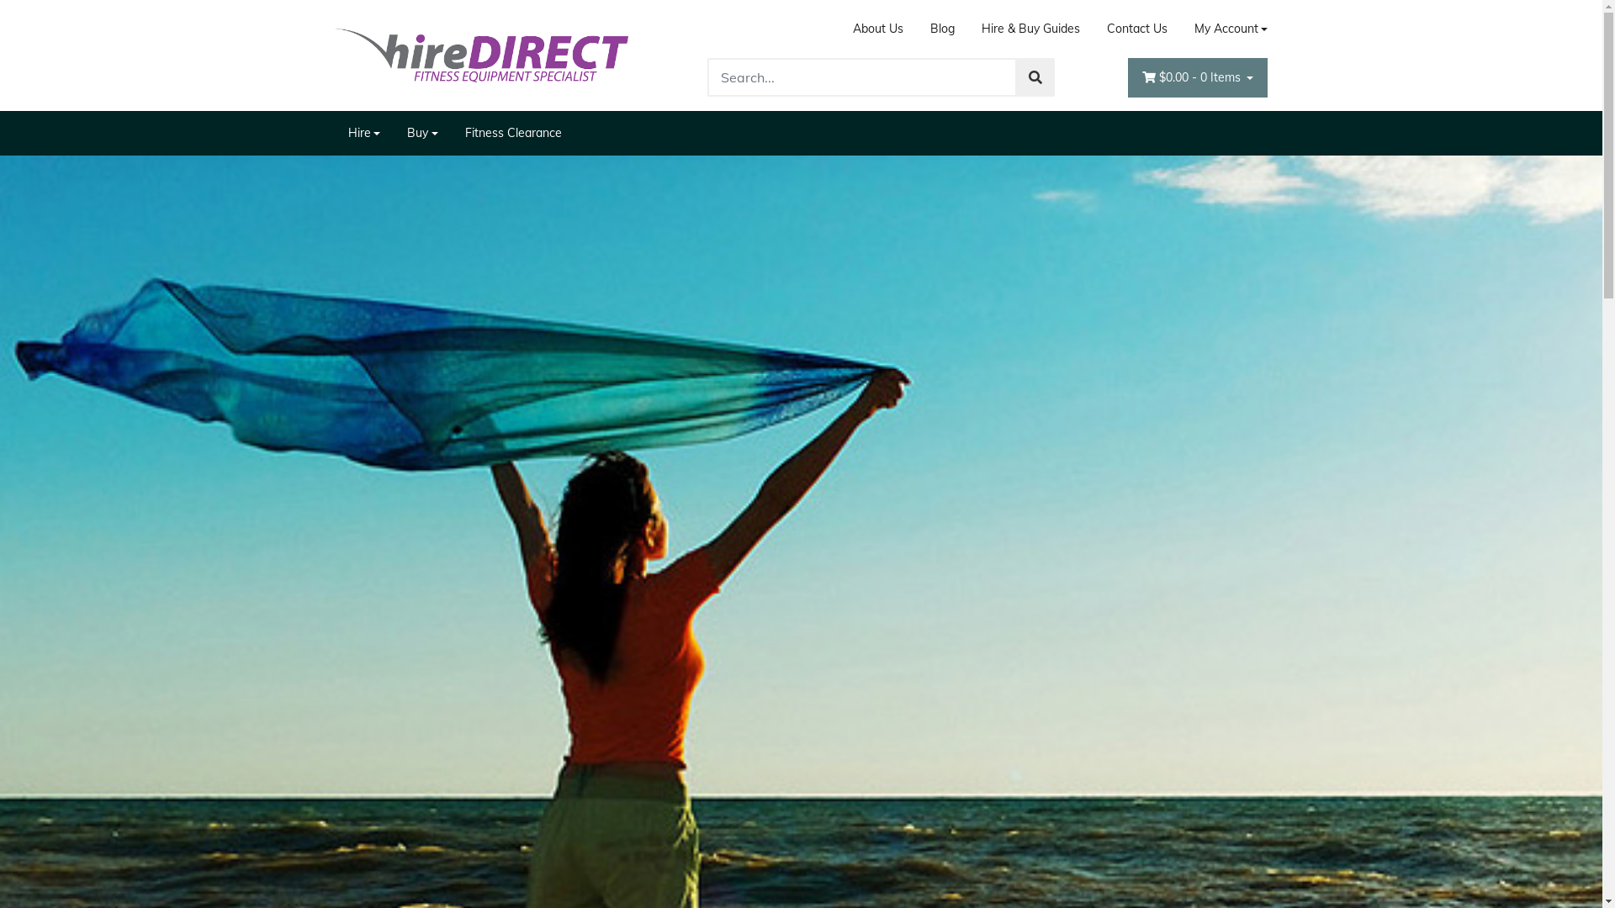 Image resolution: width=1615 pixels, height=908 pixels. I want to click on Hire Direct, so click(482, 55).